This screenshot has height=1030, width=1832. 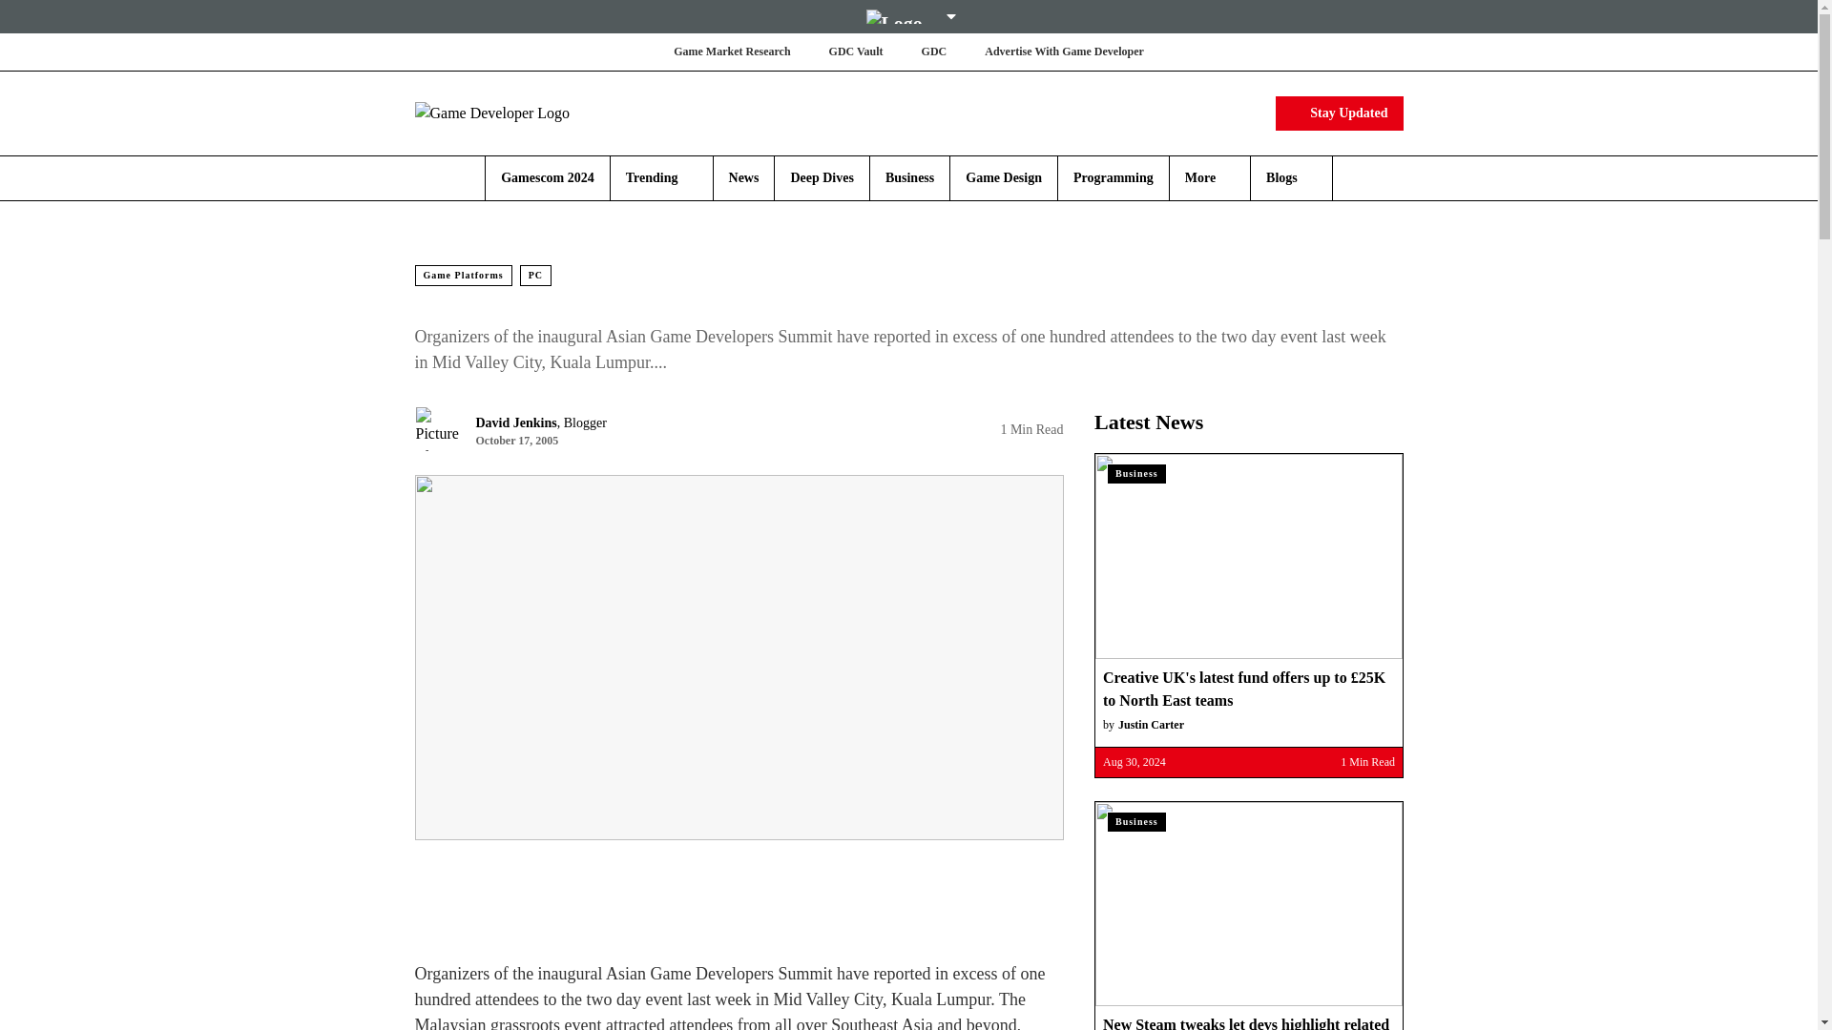 What do you see at coordinates (1064, 51) in the screenshot?
I see `Advertise With Game Developer` at bounding box center [1064, 51].